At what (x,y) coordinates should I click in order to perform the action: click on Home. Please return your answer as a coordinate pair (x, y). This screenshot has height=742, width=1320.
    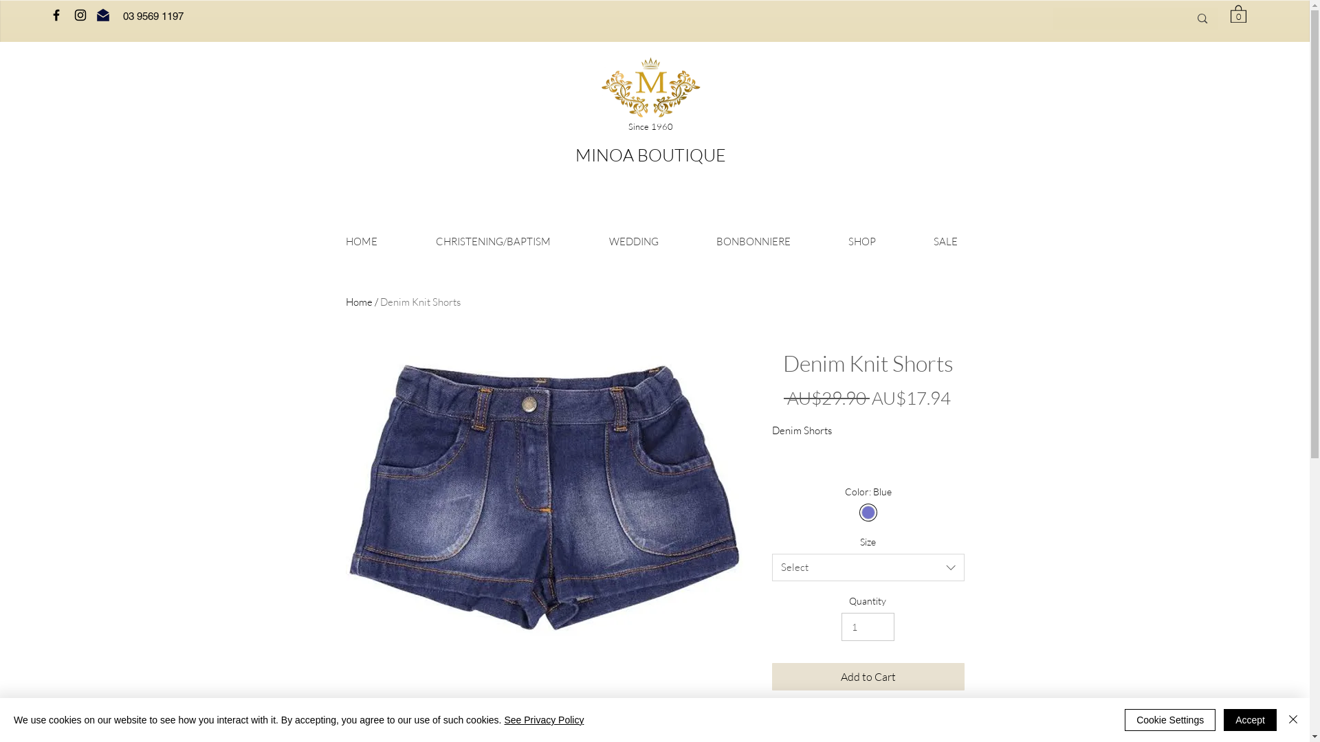
    Looking at the image, I should click on (359, 302).